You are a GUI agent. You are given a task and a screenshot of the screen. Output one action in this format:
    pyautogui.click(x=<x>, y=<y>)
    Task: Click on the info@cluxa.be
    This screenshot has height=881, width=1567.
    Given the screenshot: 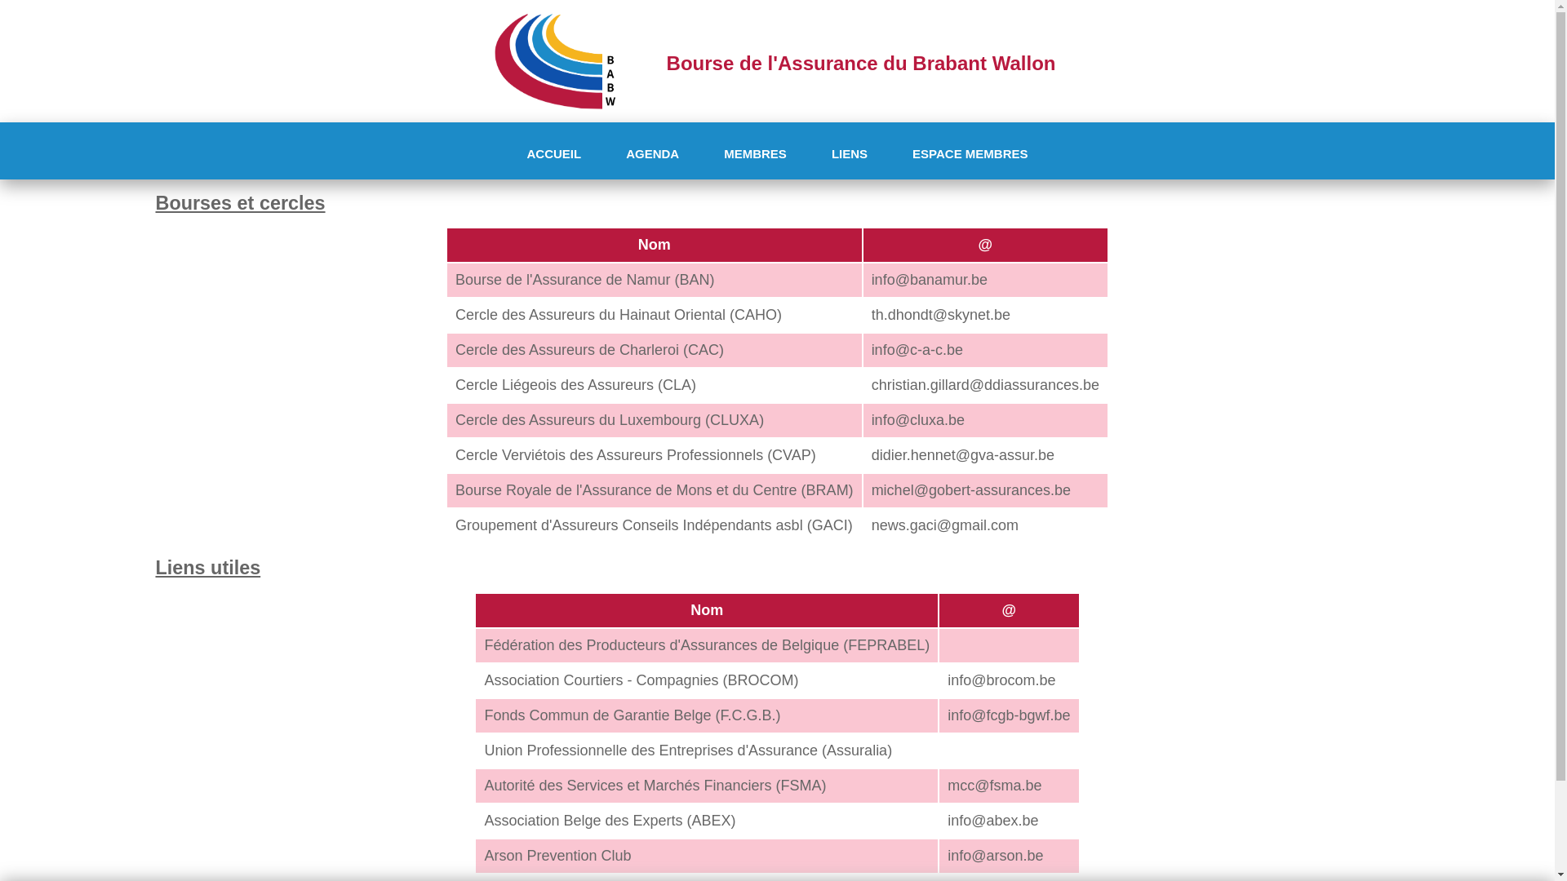 What is the action you would take?
    pyautogui.click(x=918, y=420)
    